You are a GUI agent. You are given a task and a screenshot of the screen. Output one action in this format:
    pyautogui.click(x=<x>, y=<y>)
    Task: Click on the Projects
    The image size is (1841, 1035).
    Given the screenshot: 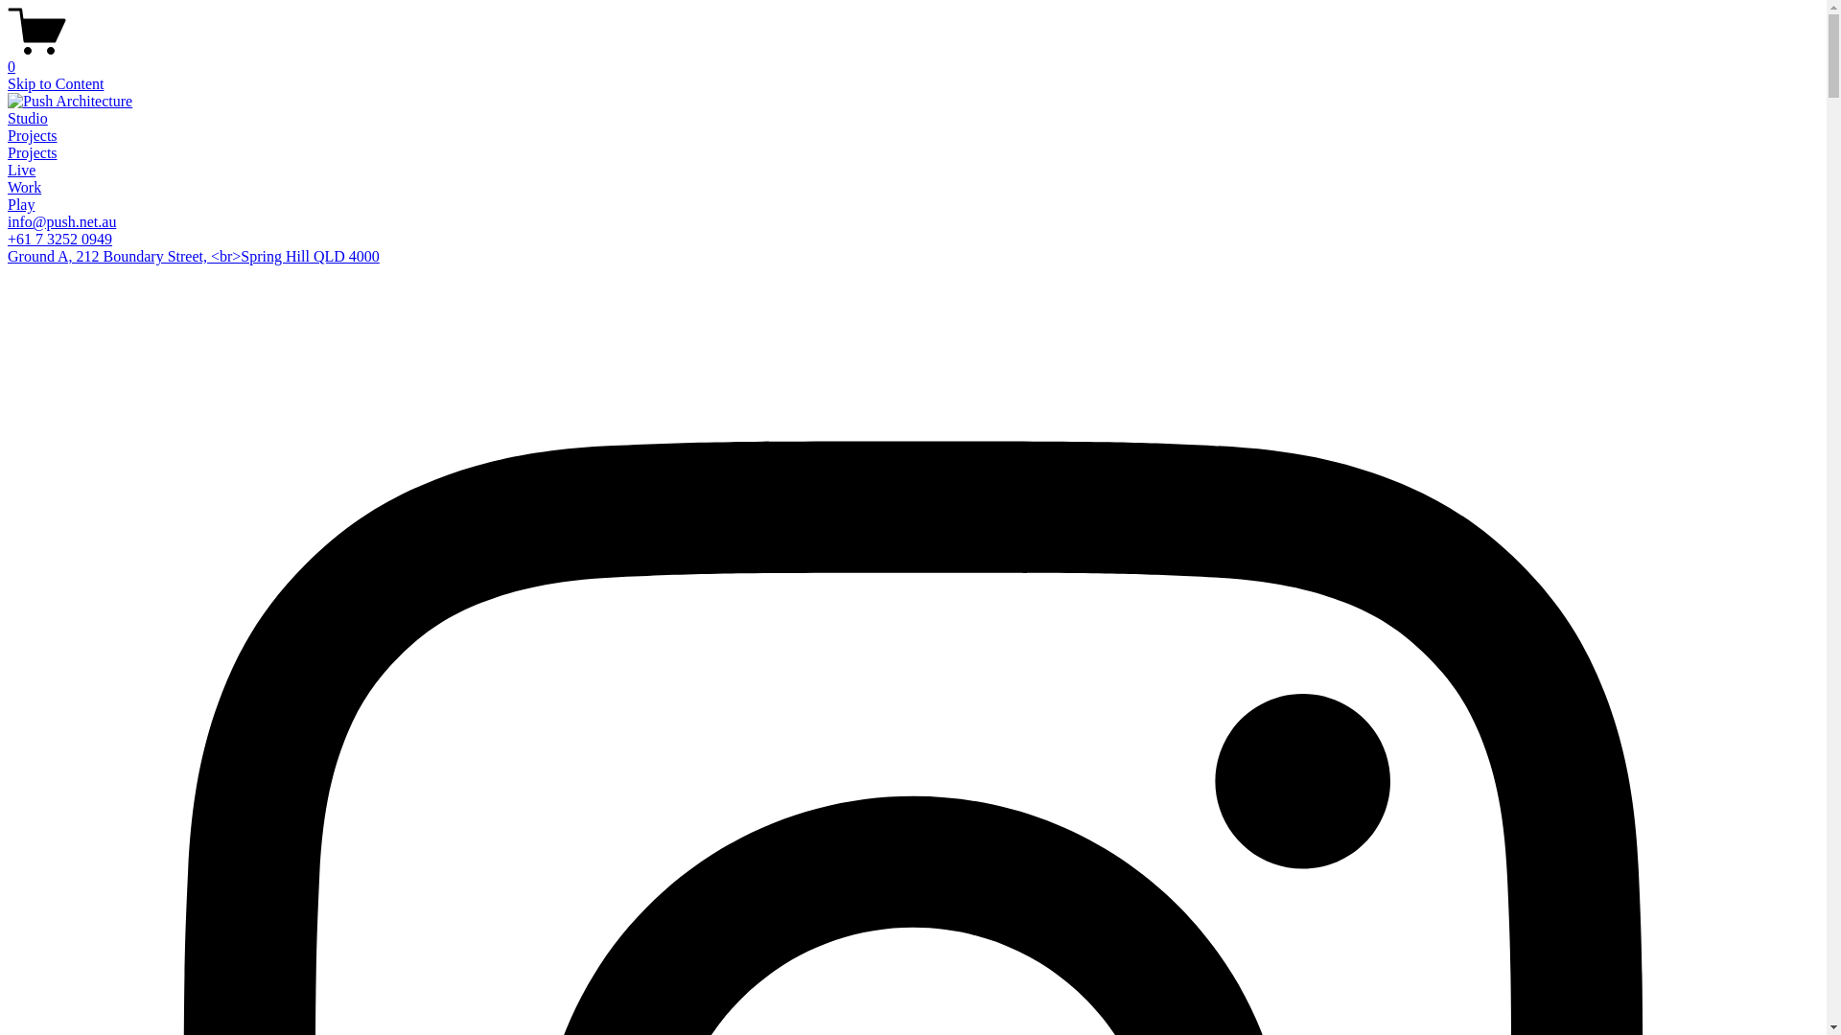 What is the action you would take?
    pyautogui.click(x=33, y=153)
    